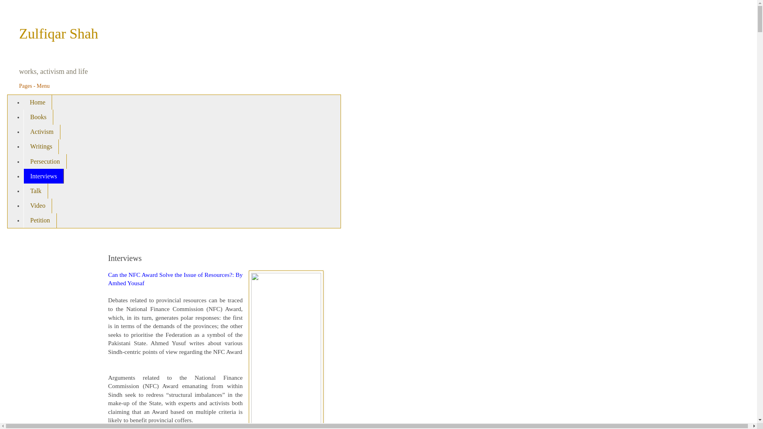  Describe the element at coordinates (44, 176) in the screenshot. I see `Interviews` at that location.